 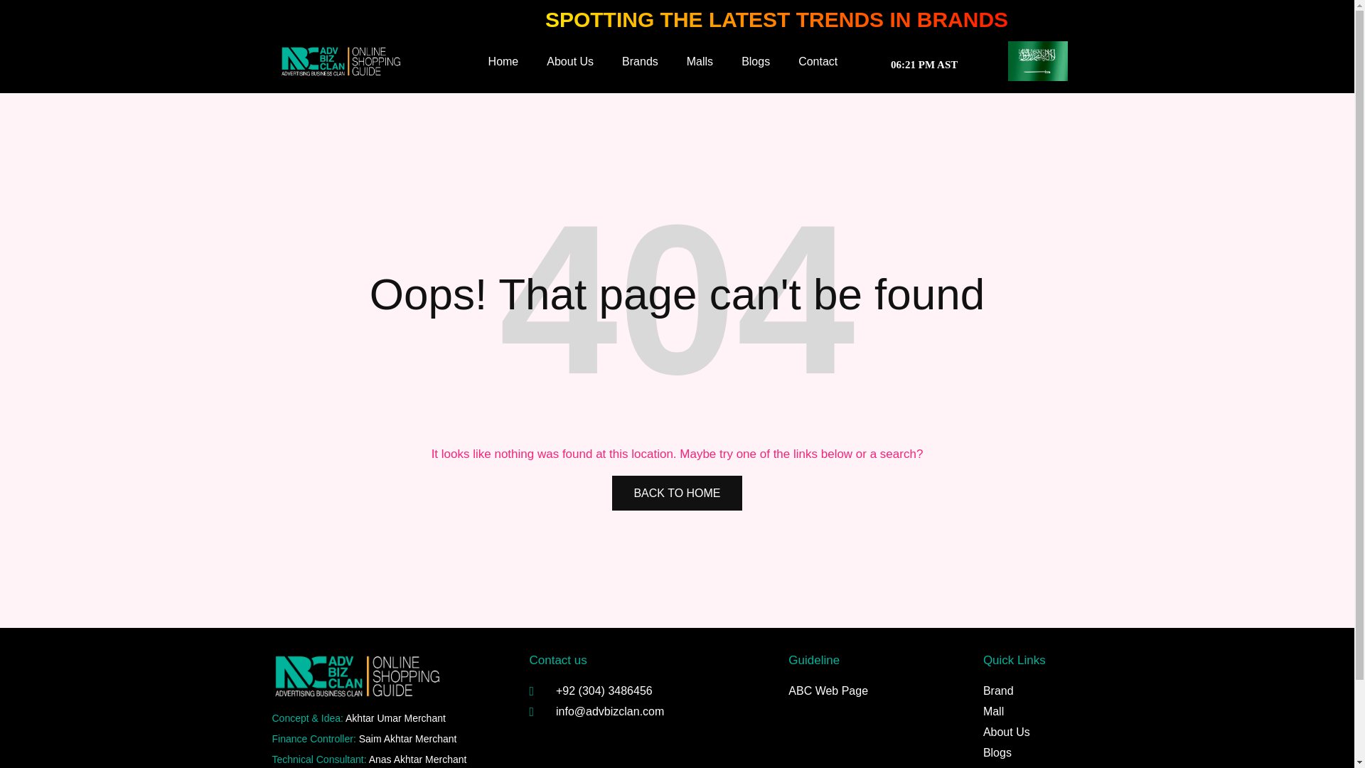 What do you see at coordinates (1025, 752) in the screenshot?
I see `Blogs` at bounding box center [1025, 752].